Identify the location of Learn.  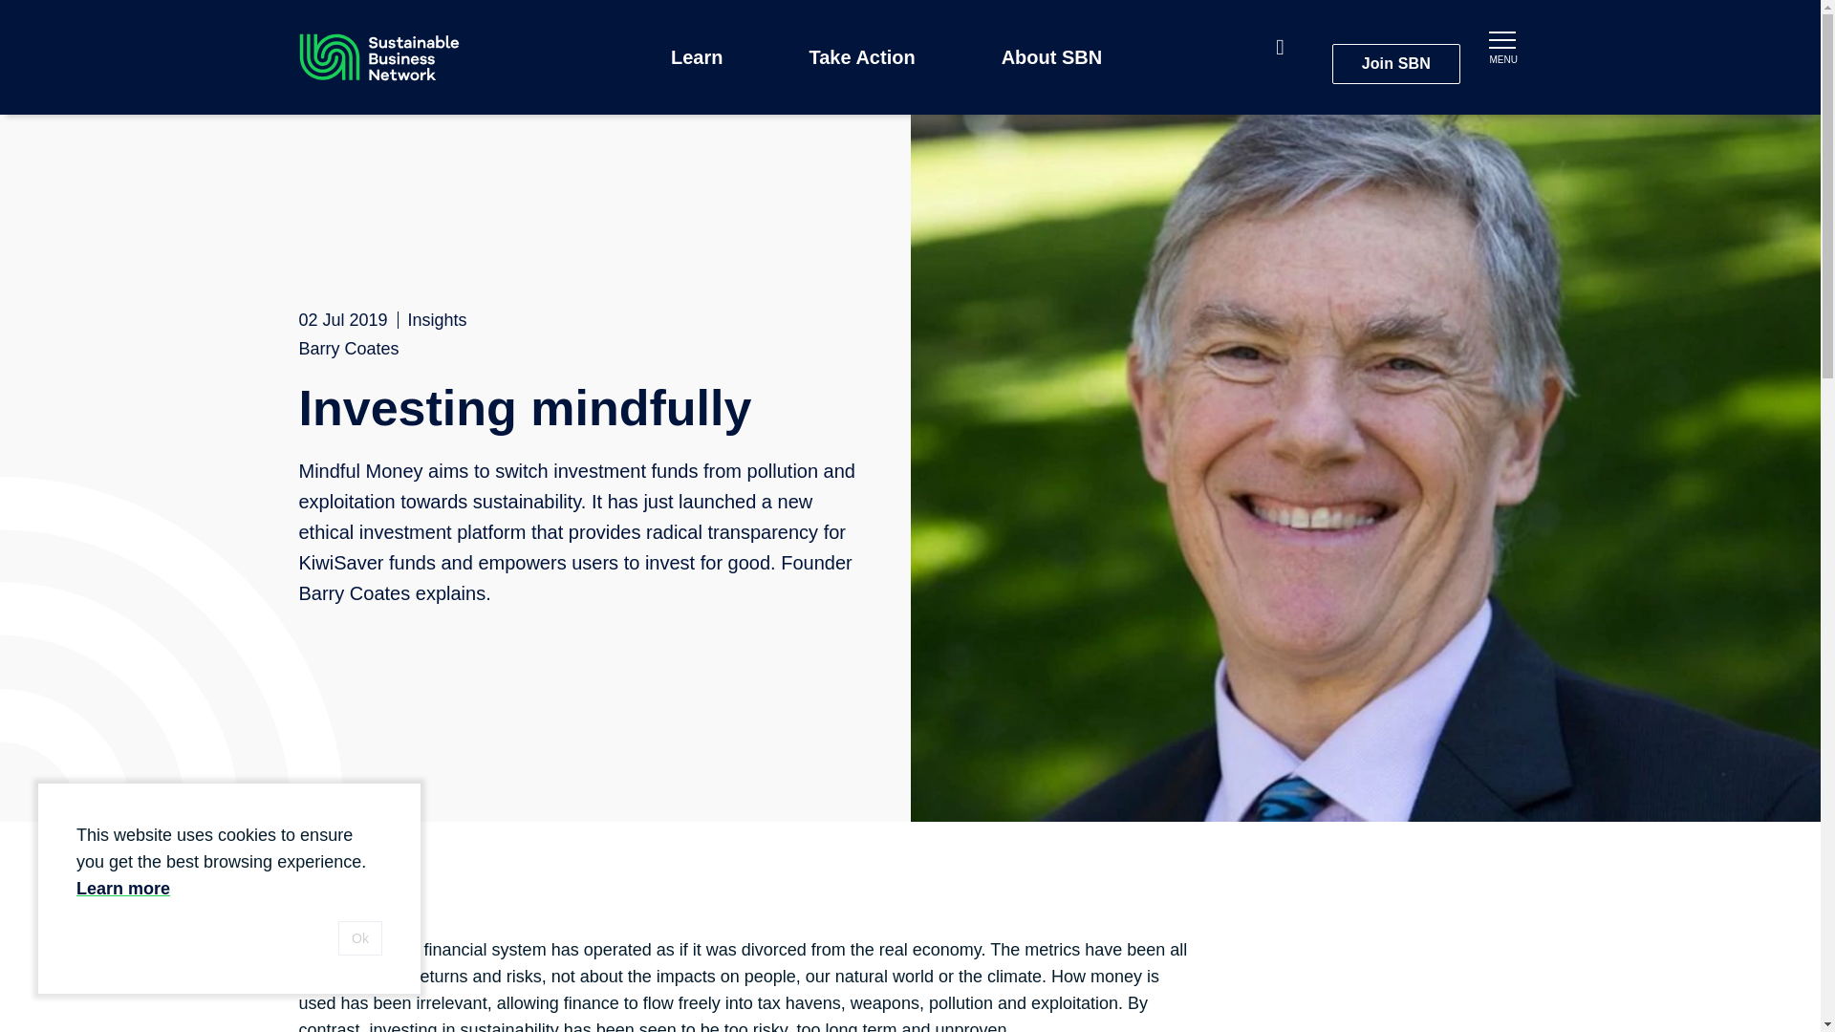
(701, 56).